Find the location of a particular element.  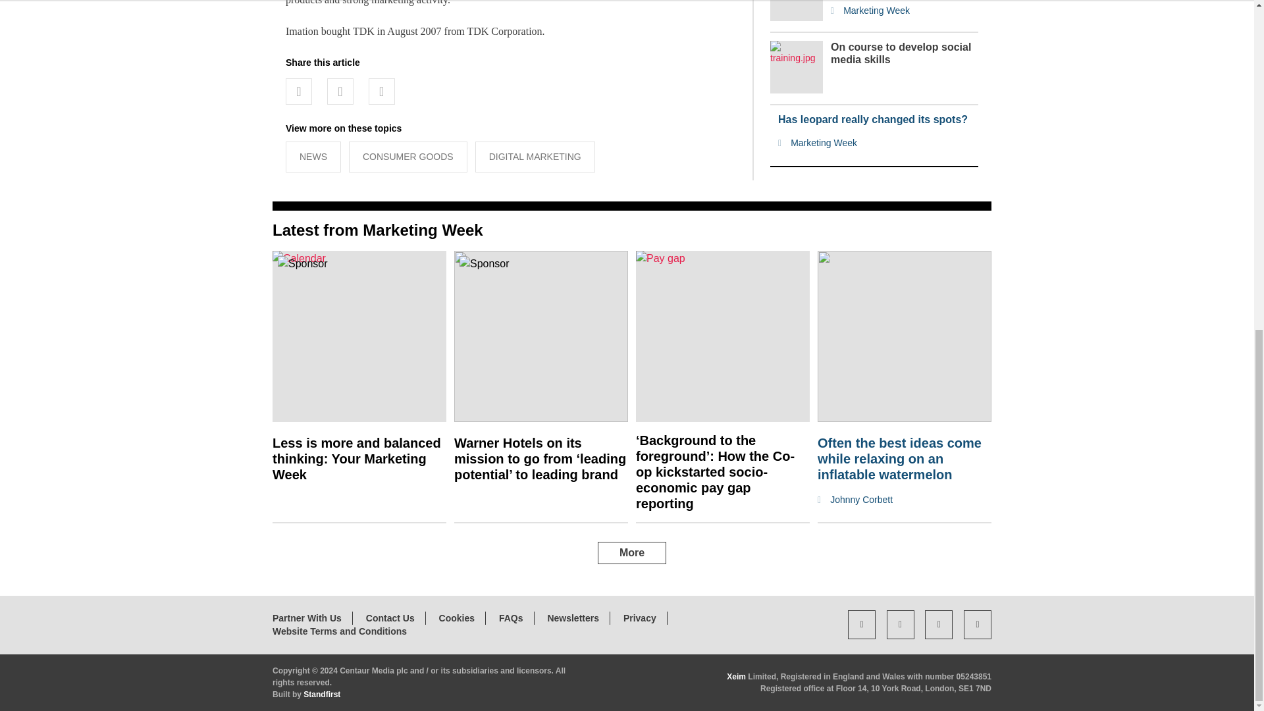

DIGITAL MARKETING is located at coordinates (535, 157).